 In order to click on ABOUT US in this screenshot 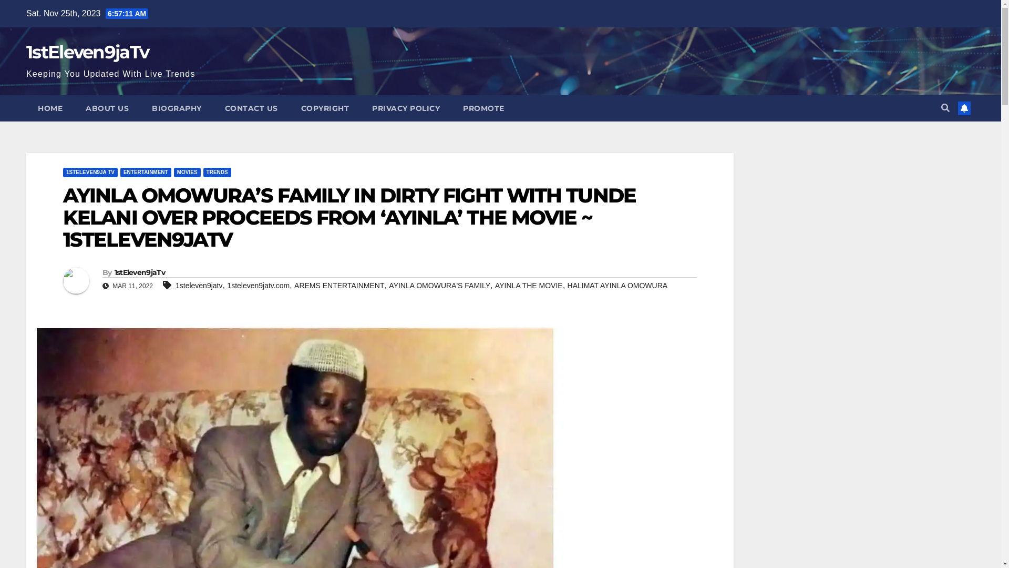, I will do `click(107, 108)`.